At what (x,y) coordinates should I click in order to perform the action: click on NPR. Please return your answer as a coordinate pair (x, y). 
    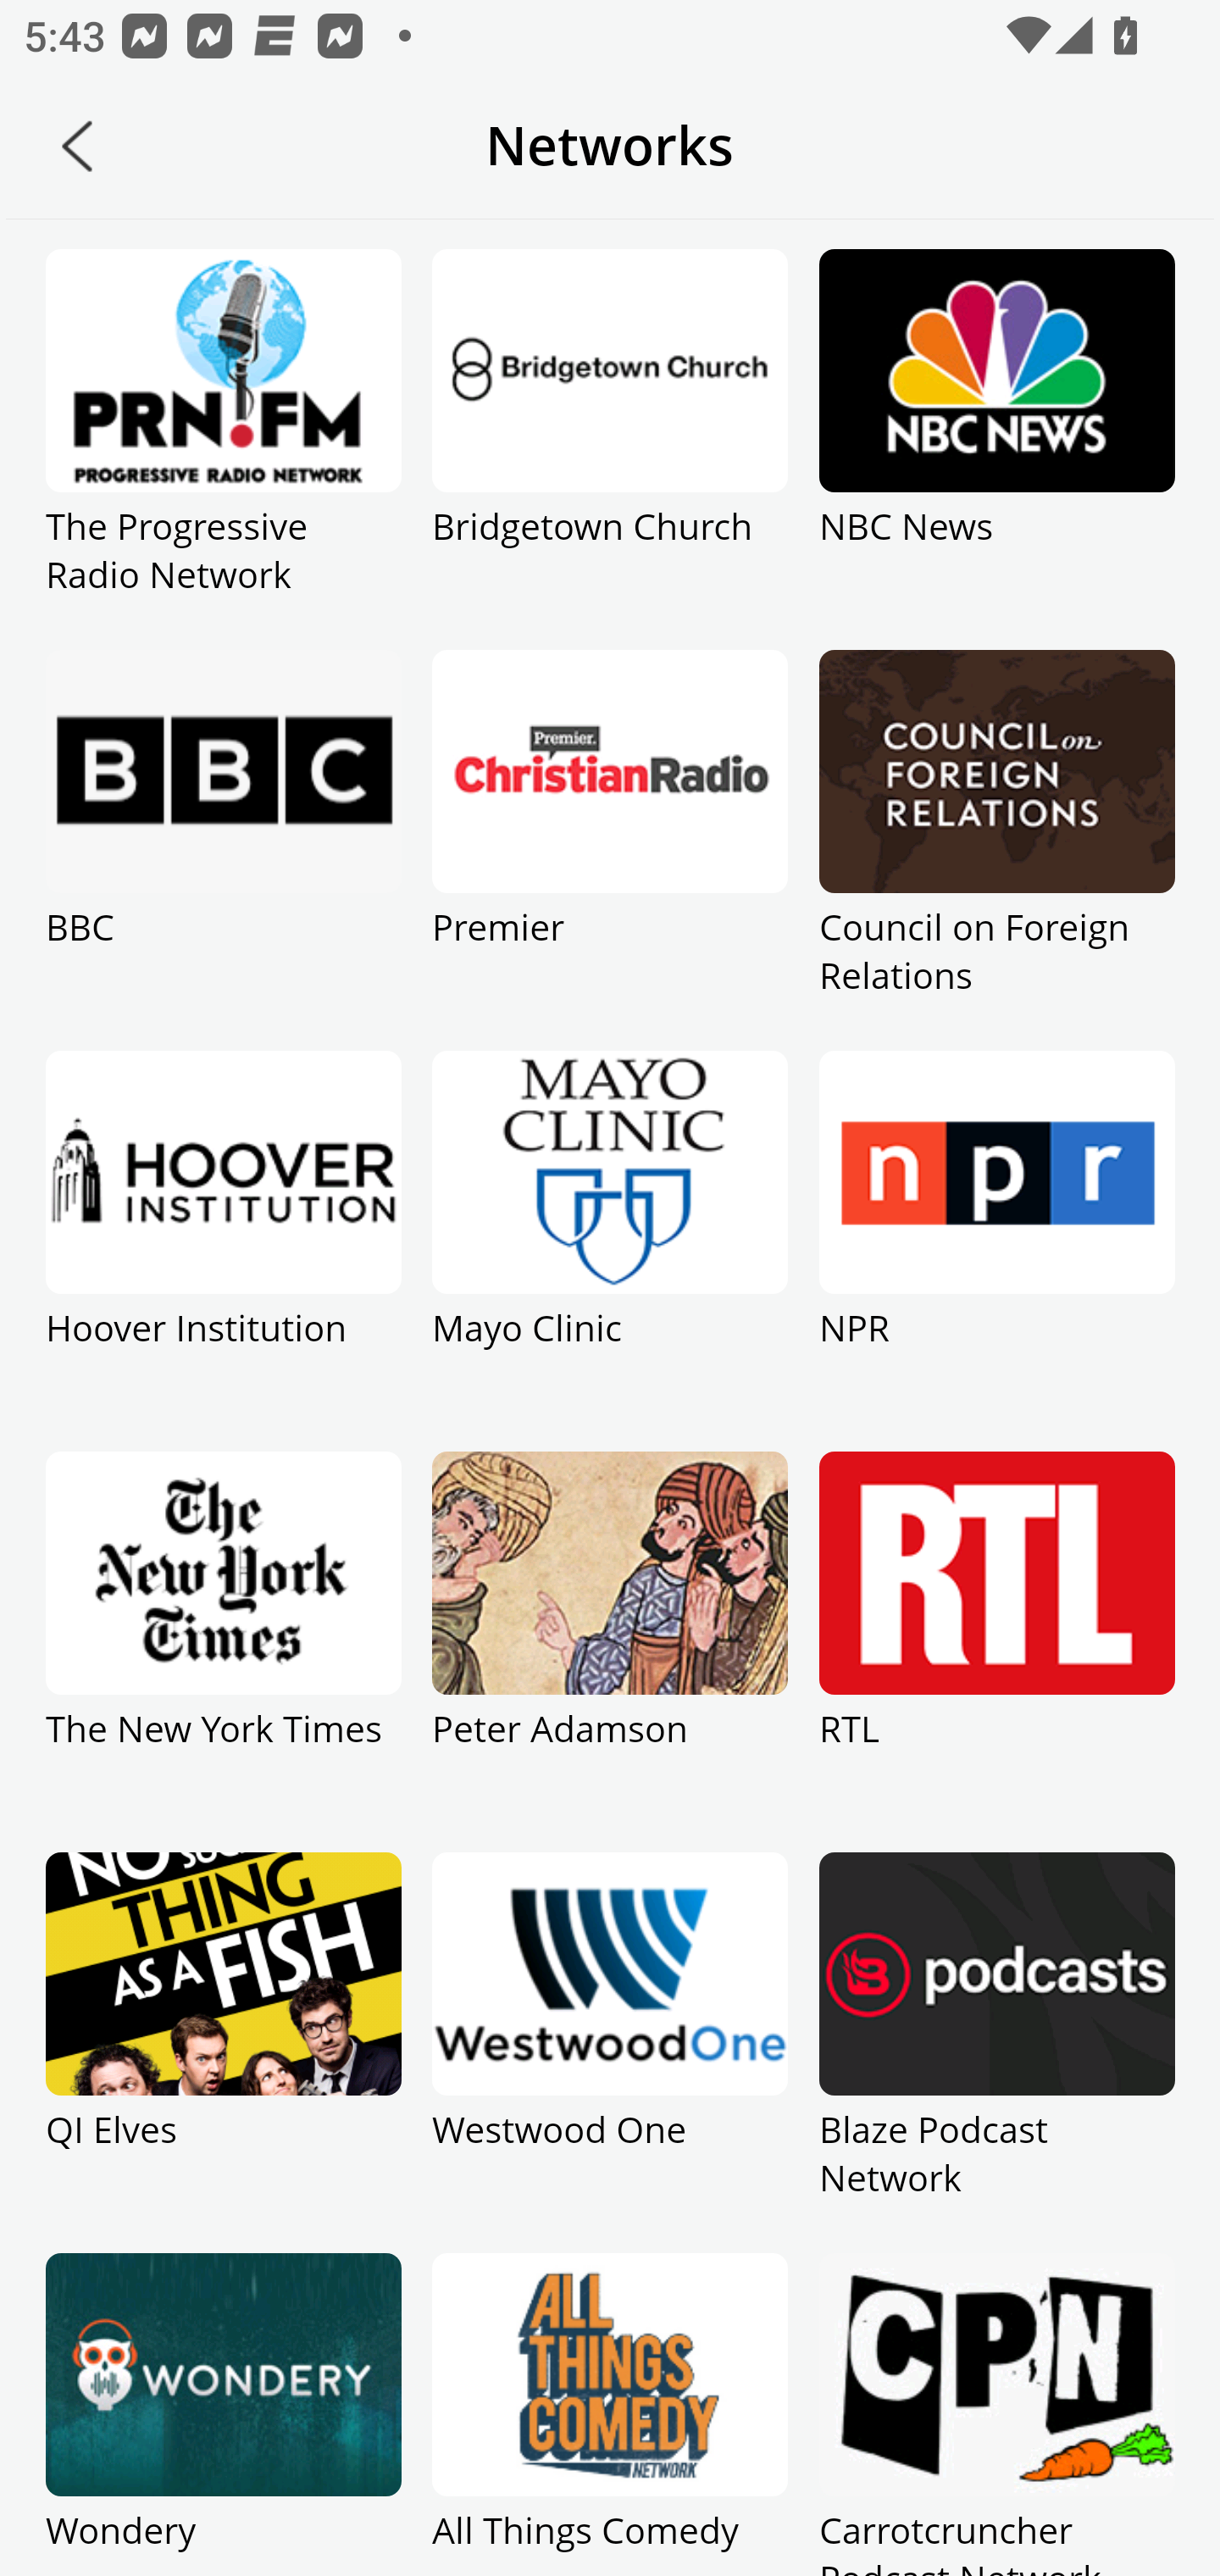
    Looking at the image, I should click on (996, 1251).